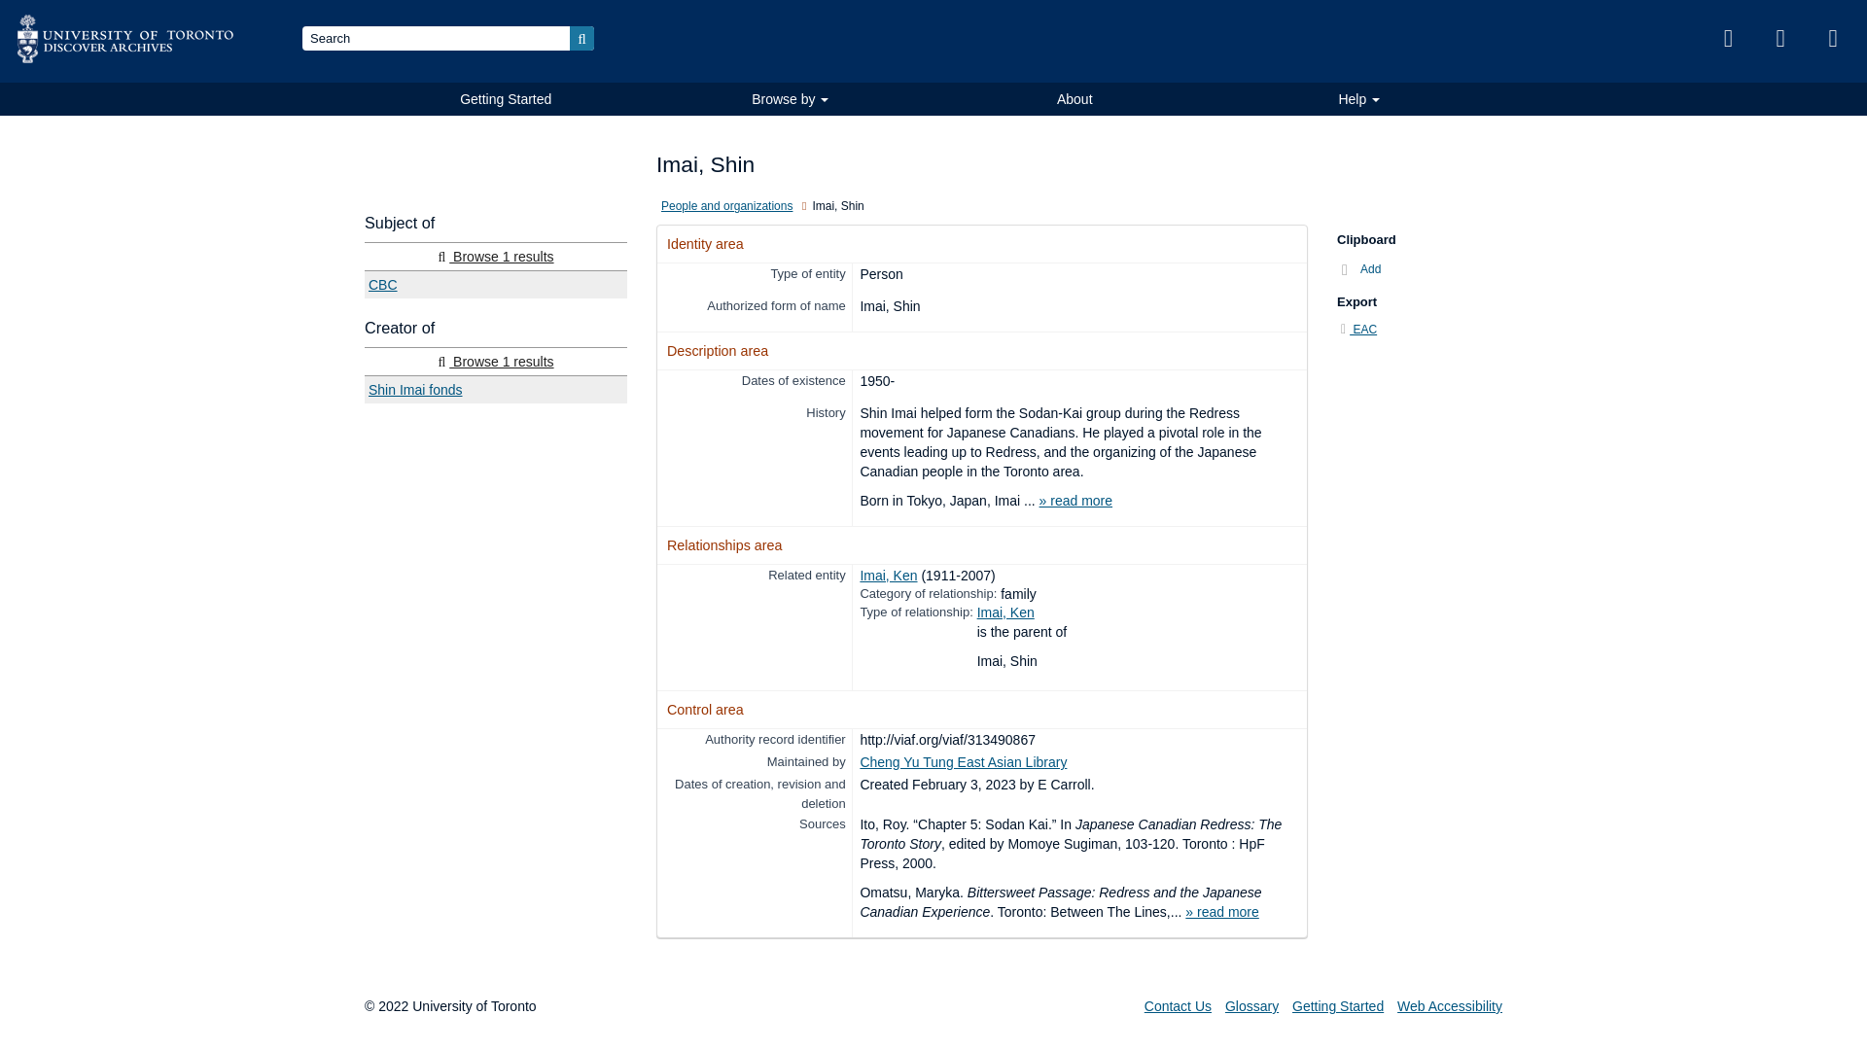 The image size is (1867, 1050). Describe the element at coordinates (496, 389) in the screenshot. I see `Shin Imai fonds` at that location.